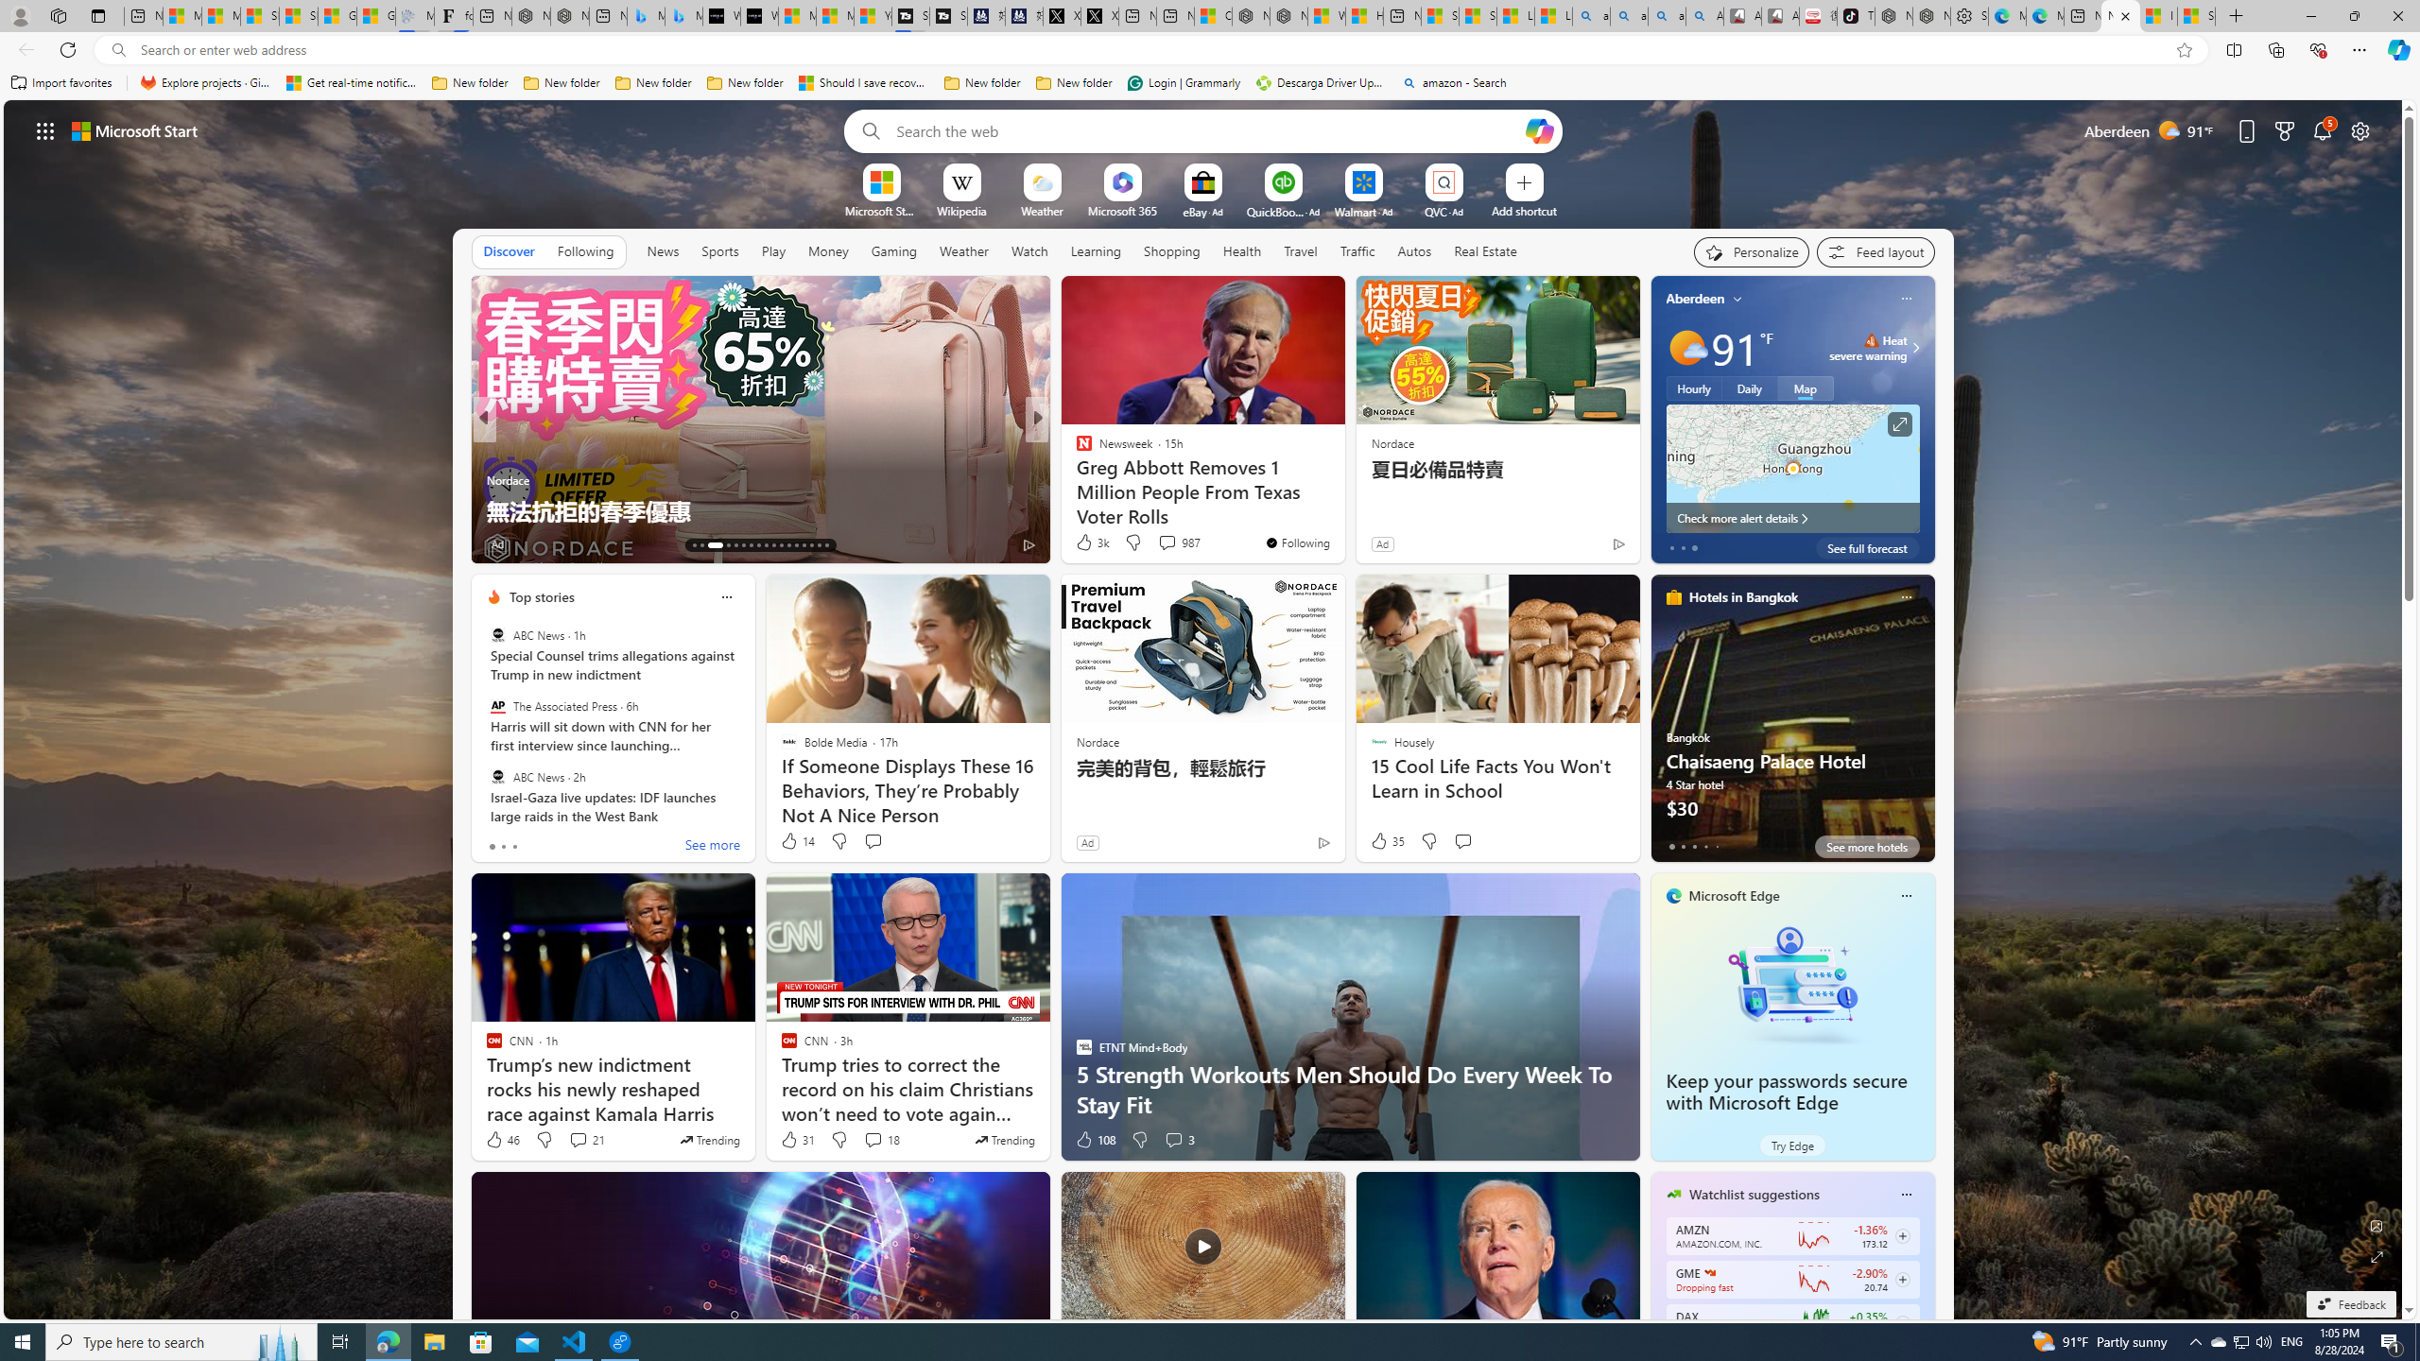  What do you see at coordinates (811, 545) in the screenshot?
I see `AutomationID: tab-27` at bounding box center [811, 545].